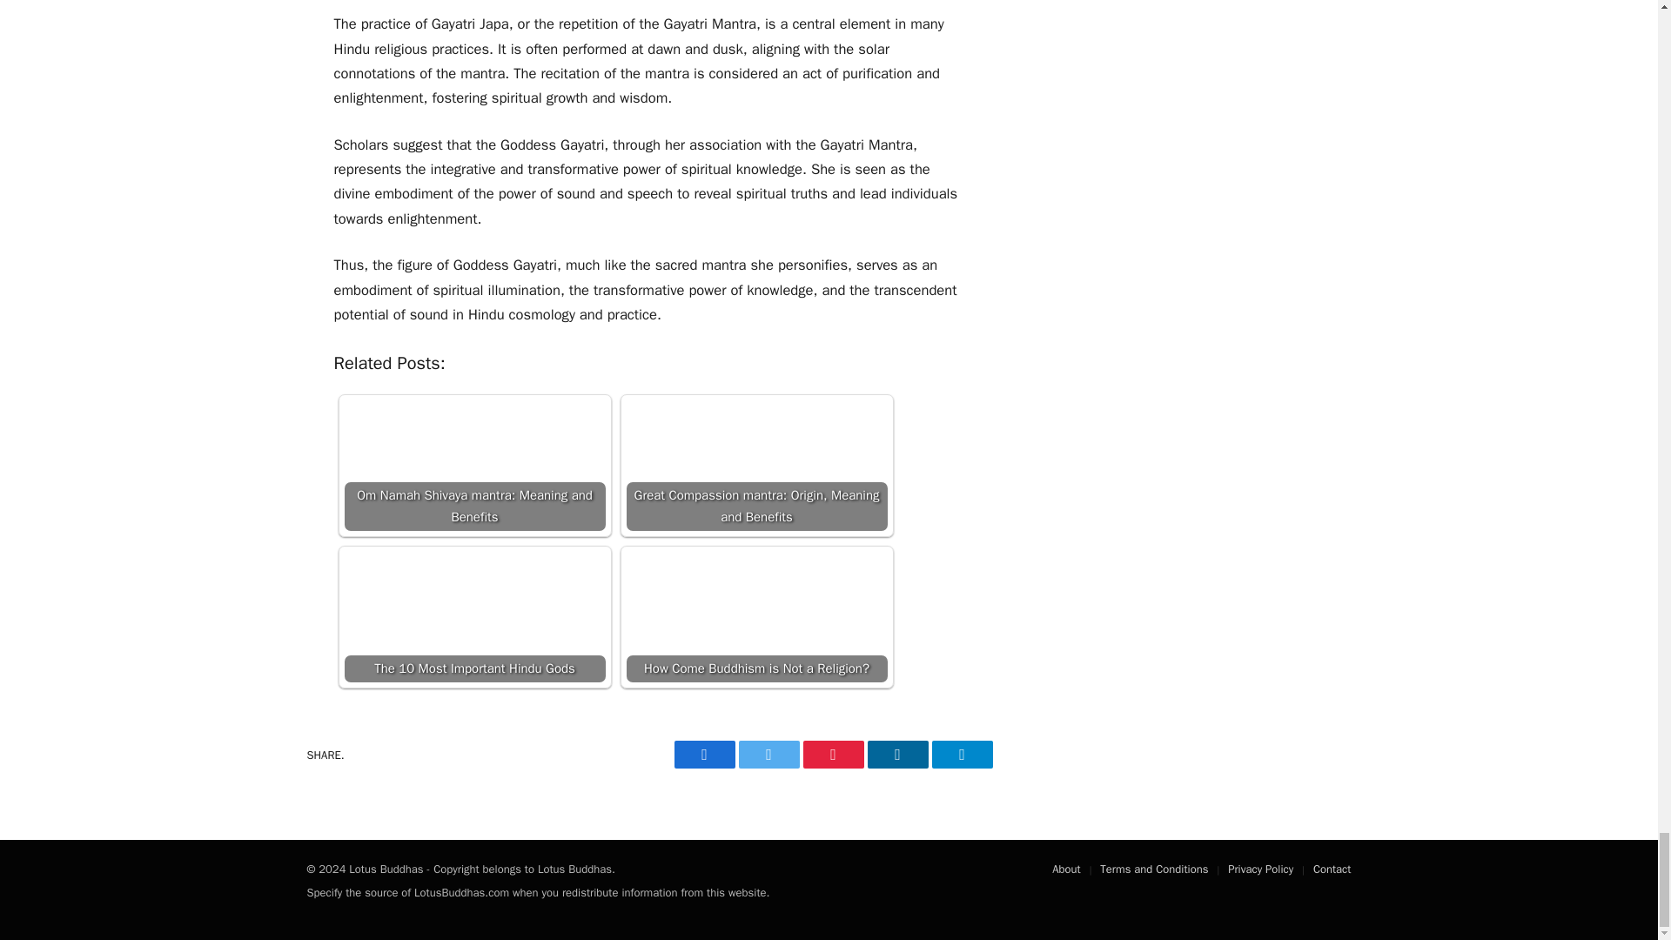 The image size is (1671, 940). Describe the element at coordinates (474, 616) in the screenshot. I see `The 10 Most Important Hindu Gods` at that location.